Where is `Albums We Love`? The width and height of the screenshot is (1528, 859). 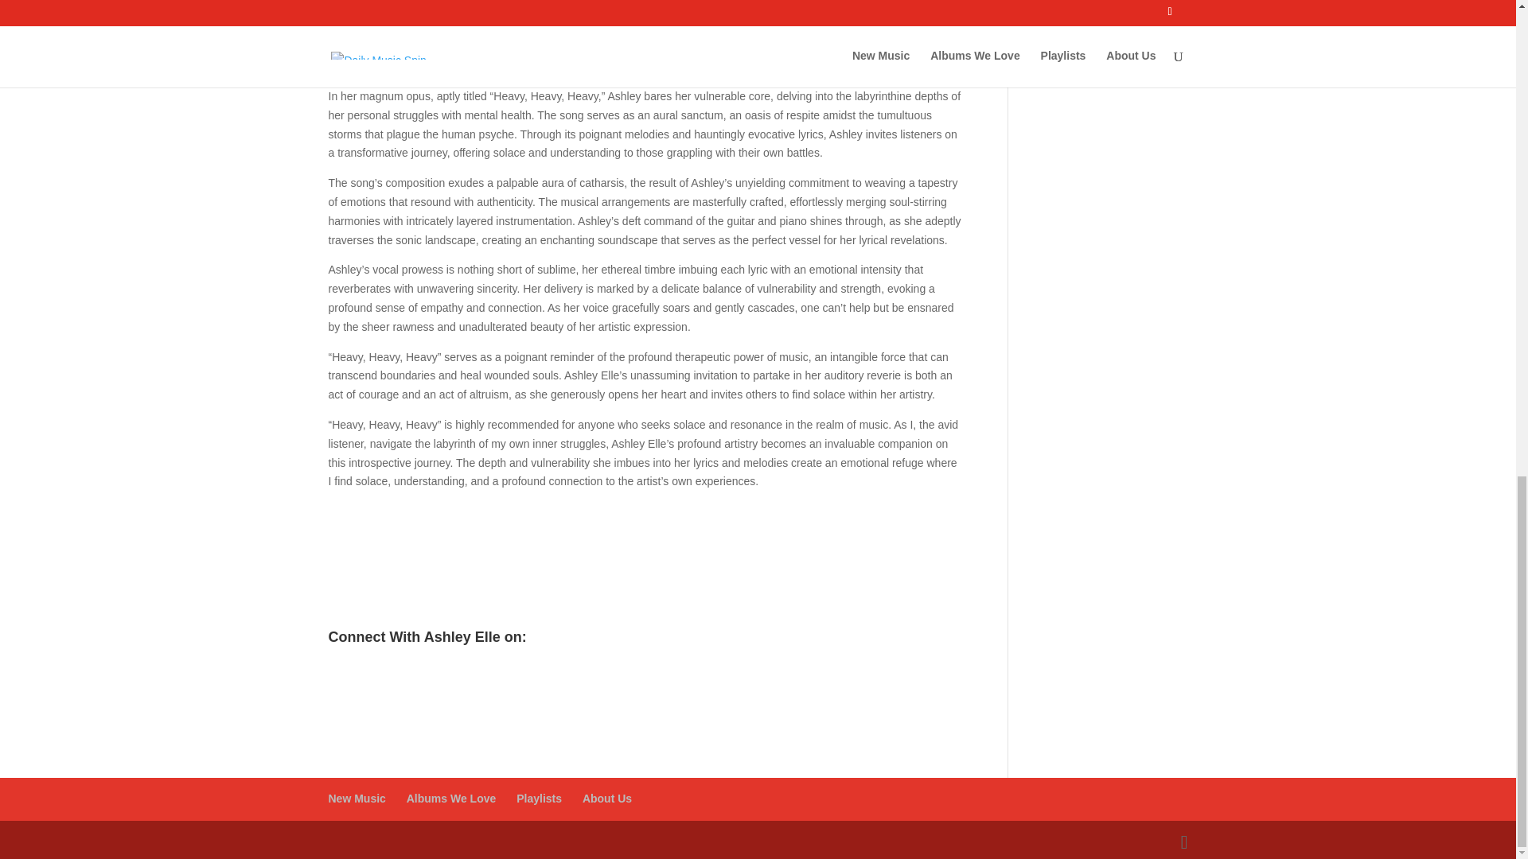
Albums We Love is located at coordinates (451, 798).